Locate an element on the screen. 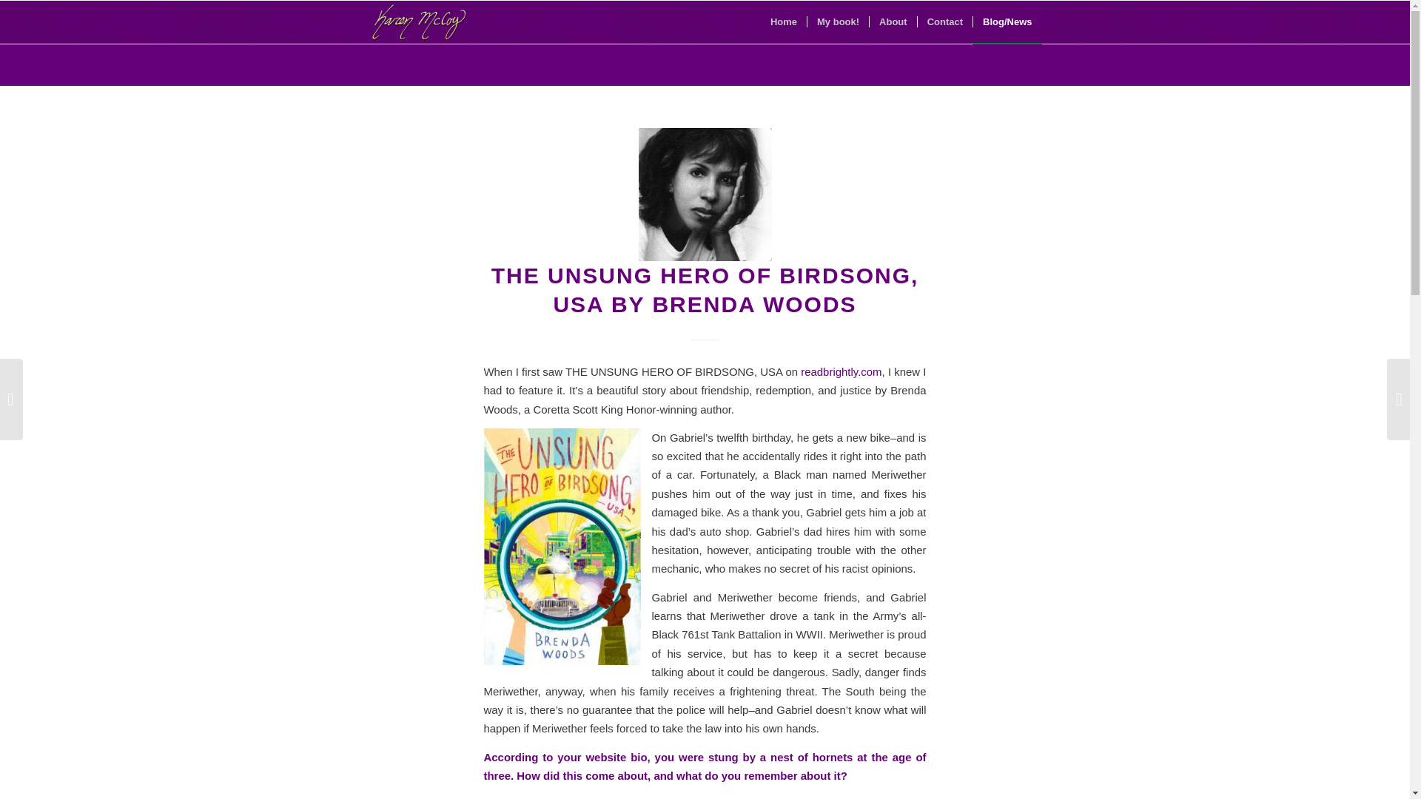  readbrightly.com is located at coordinates (841, 371).